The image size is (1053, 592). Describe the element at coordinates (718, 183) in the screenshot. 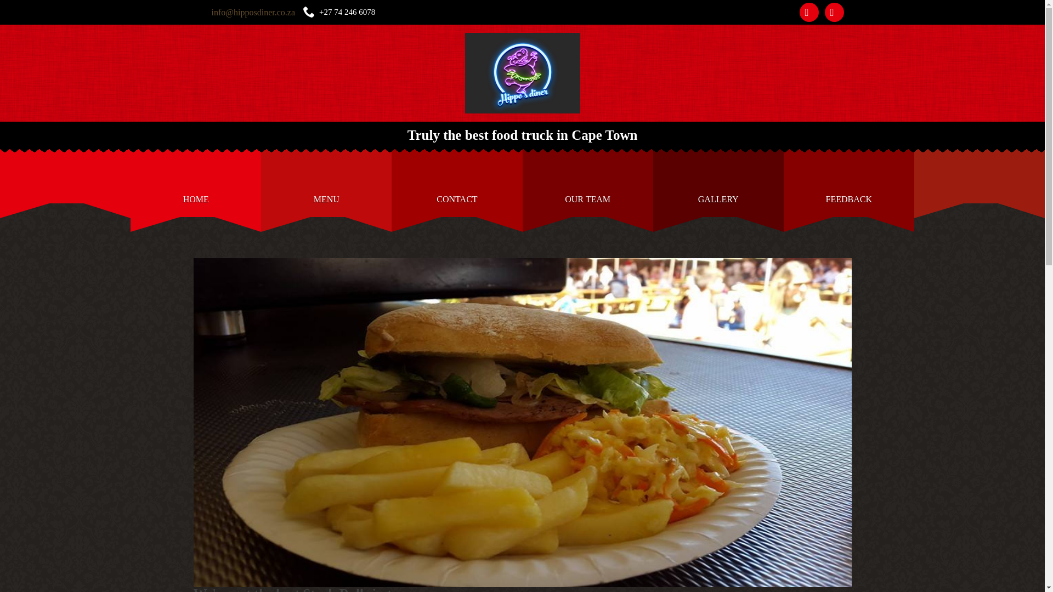

I see `GALLERY` at that location.